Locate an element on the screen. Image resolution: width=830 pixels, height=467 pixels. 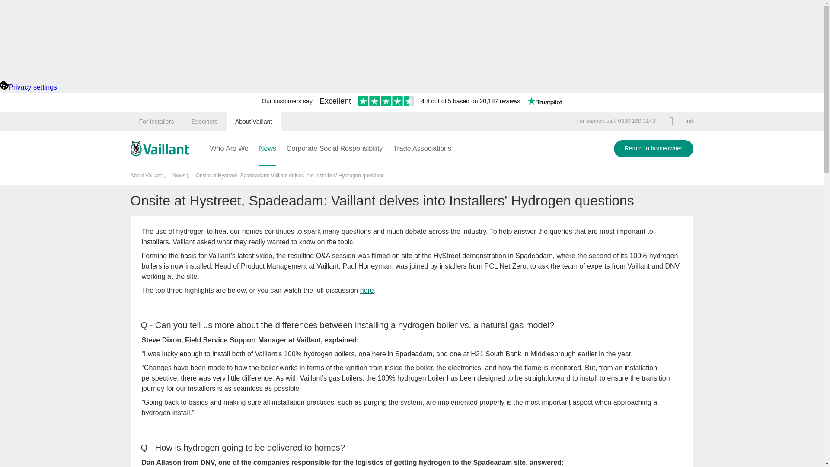
Vaillant is located at coordinates (160, 149).